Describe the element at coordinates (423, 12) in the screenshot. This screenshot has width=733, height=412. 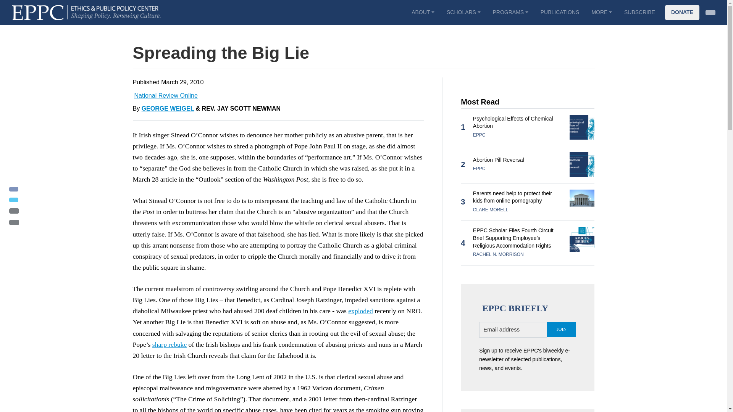
I see `ABOUT` at that location.